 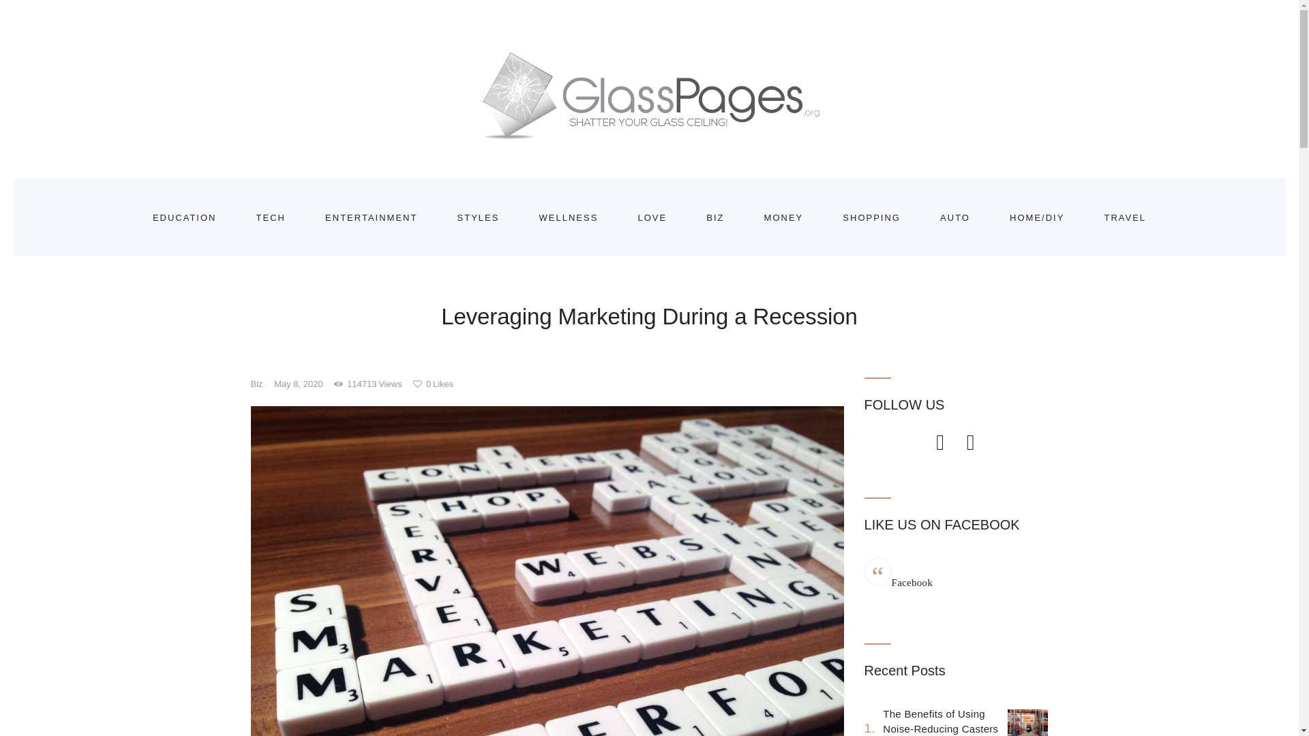 I want to click on Biz, so click(x=256, y=384).